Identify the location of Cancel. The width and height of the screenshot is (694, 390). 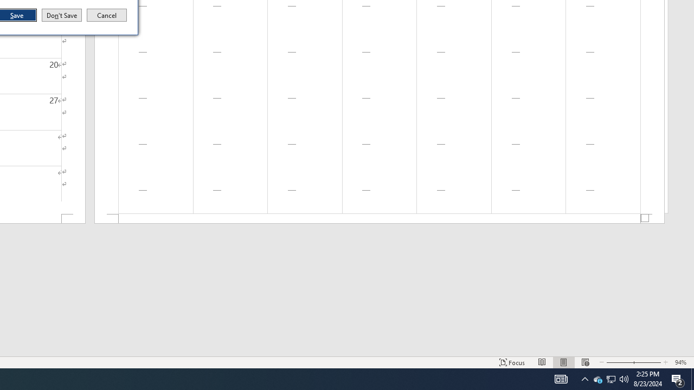
(597, 379).